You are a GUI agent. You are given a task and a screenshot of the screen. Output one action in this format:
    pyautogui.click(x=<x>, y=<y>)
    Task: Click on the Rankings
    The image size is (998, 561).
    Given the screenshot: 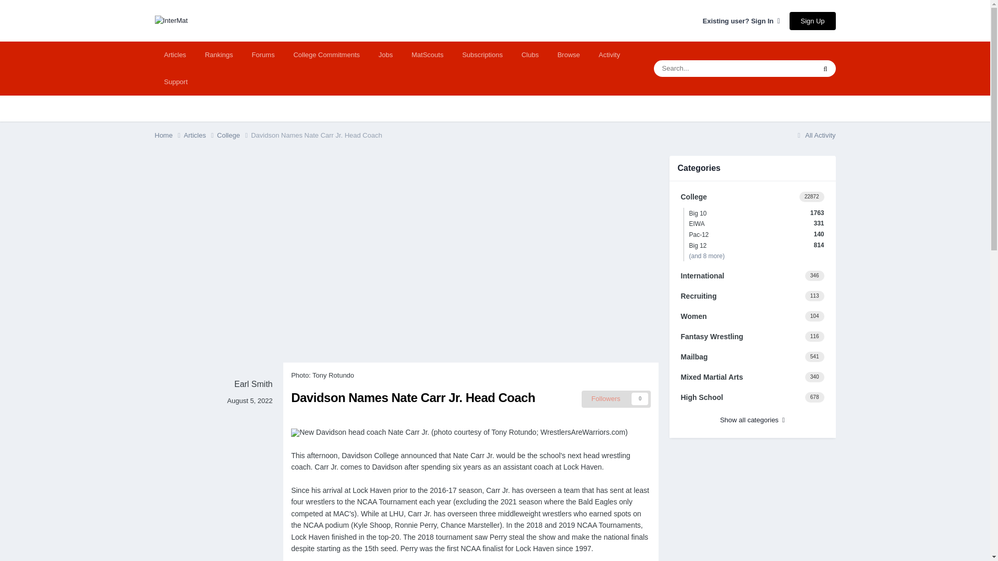 What is the action you would take?
    pyautogui.click(x=219, y=55)
    